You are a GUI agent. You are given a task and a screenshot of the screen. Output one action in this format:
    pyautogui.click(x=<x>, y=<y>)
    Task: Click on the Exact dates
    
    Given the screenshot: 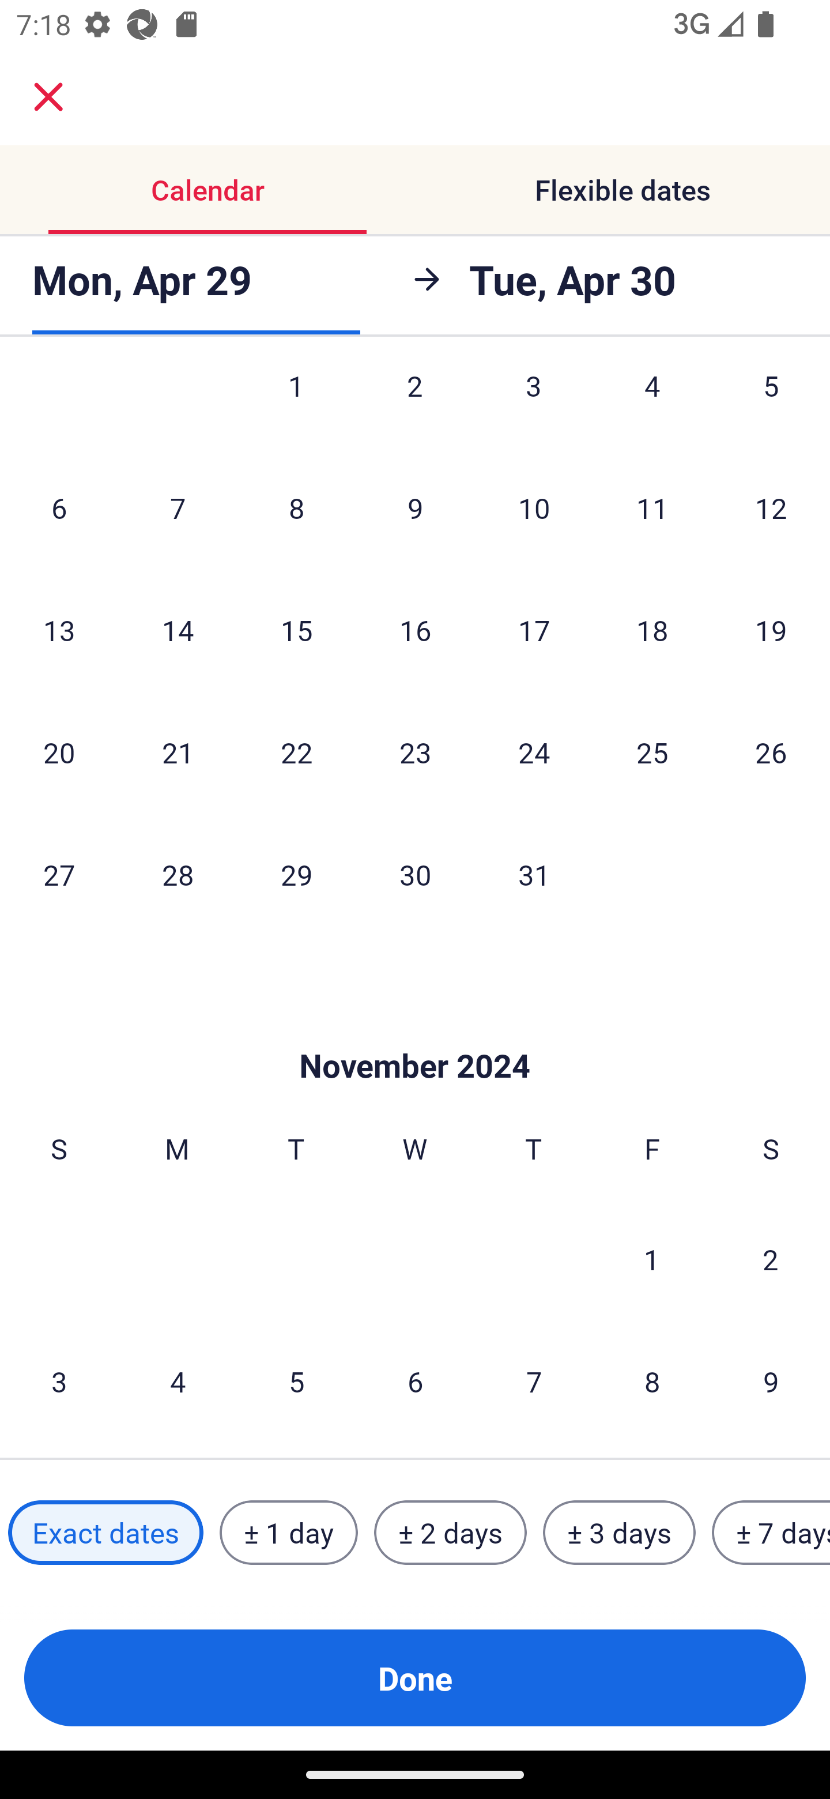 What is the action you would take?
    pyautogui.click(x=105, y=1533)
    